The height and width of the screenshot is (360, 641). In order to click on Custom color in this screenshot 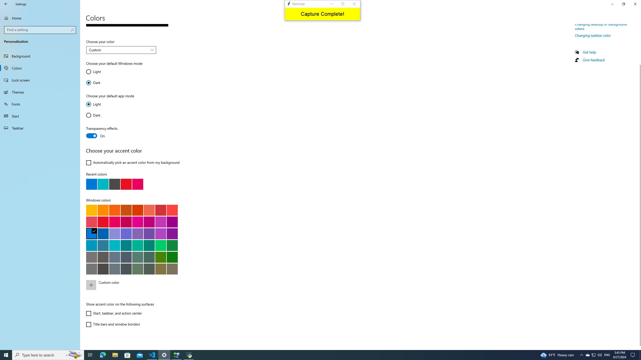, I will do `click(141, 285)`.